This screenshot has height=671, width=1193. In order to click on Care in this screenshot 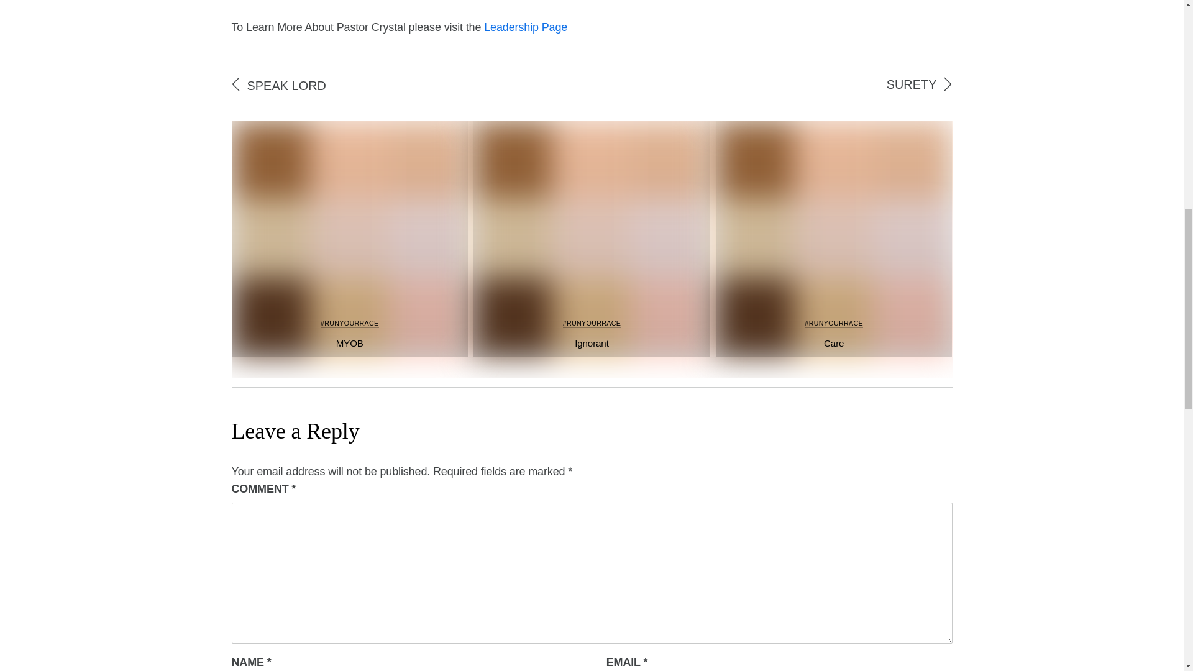, I will do `click(834, 343)`.